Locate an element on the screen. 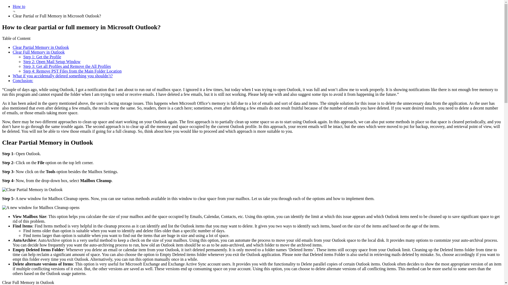 This screenshot has width=508, height=285. Step 1: Get the Profile is located at coordinates (42, 57).